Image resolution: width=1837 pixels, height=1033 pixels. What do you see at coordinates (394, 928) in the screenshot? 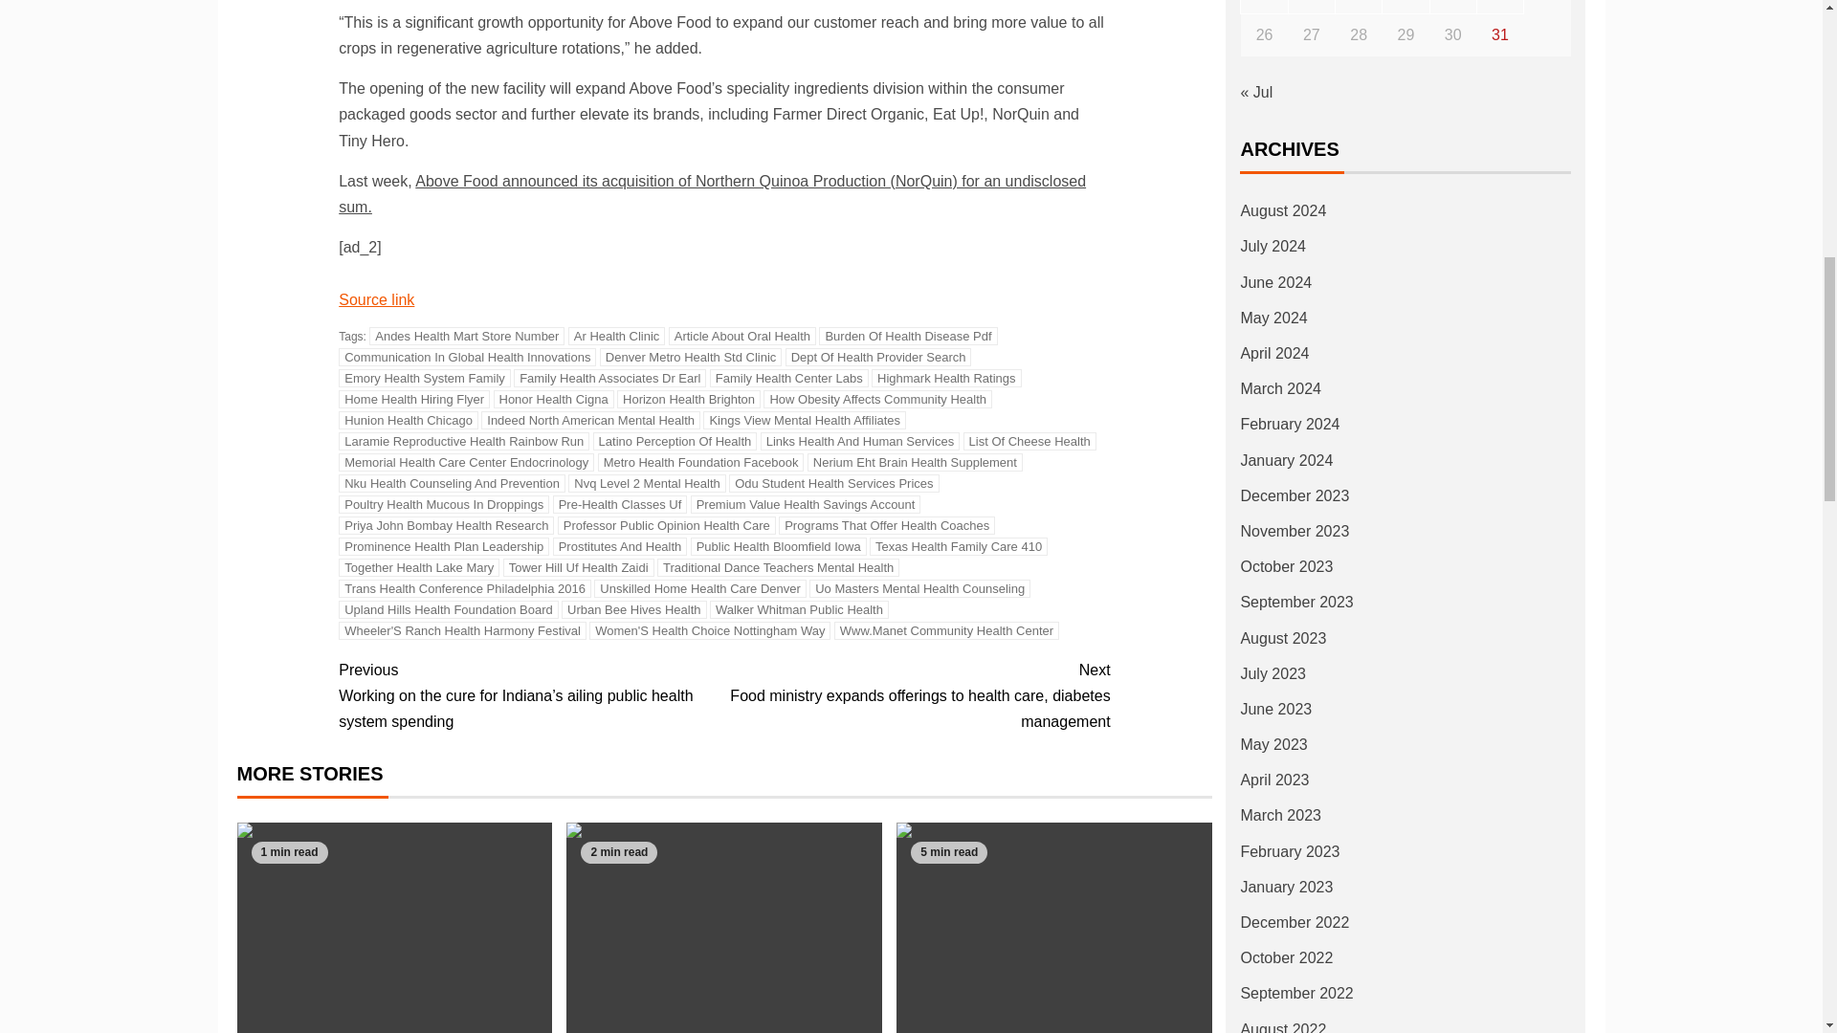
I see `Prevent Nearsightedness Complications With Early Treatment` at bounding box center [394, 928].